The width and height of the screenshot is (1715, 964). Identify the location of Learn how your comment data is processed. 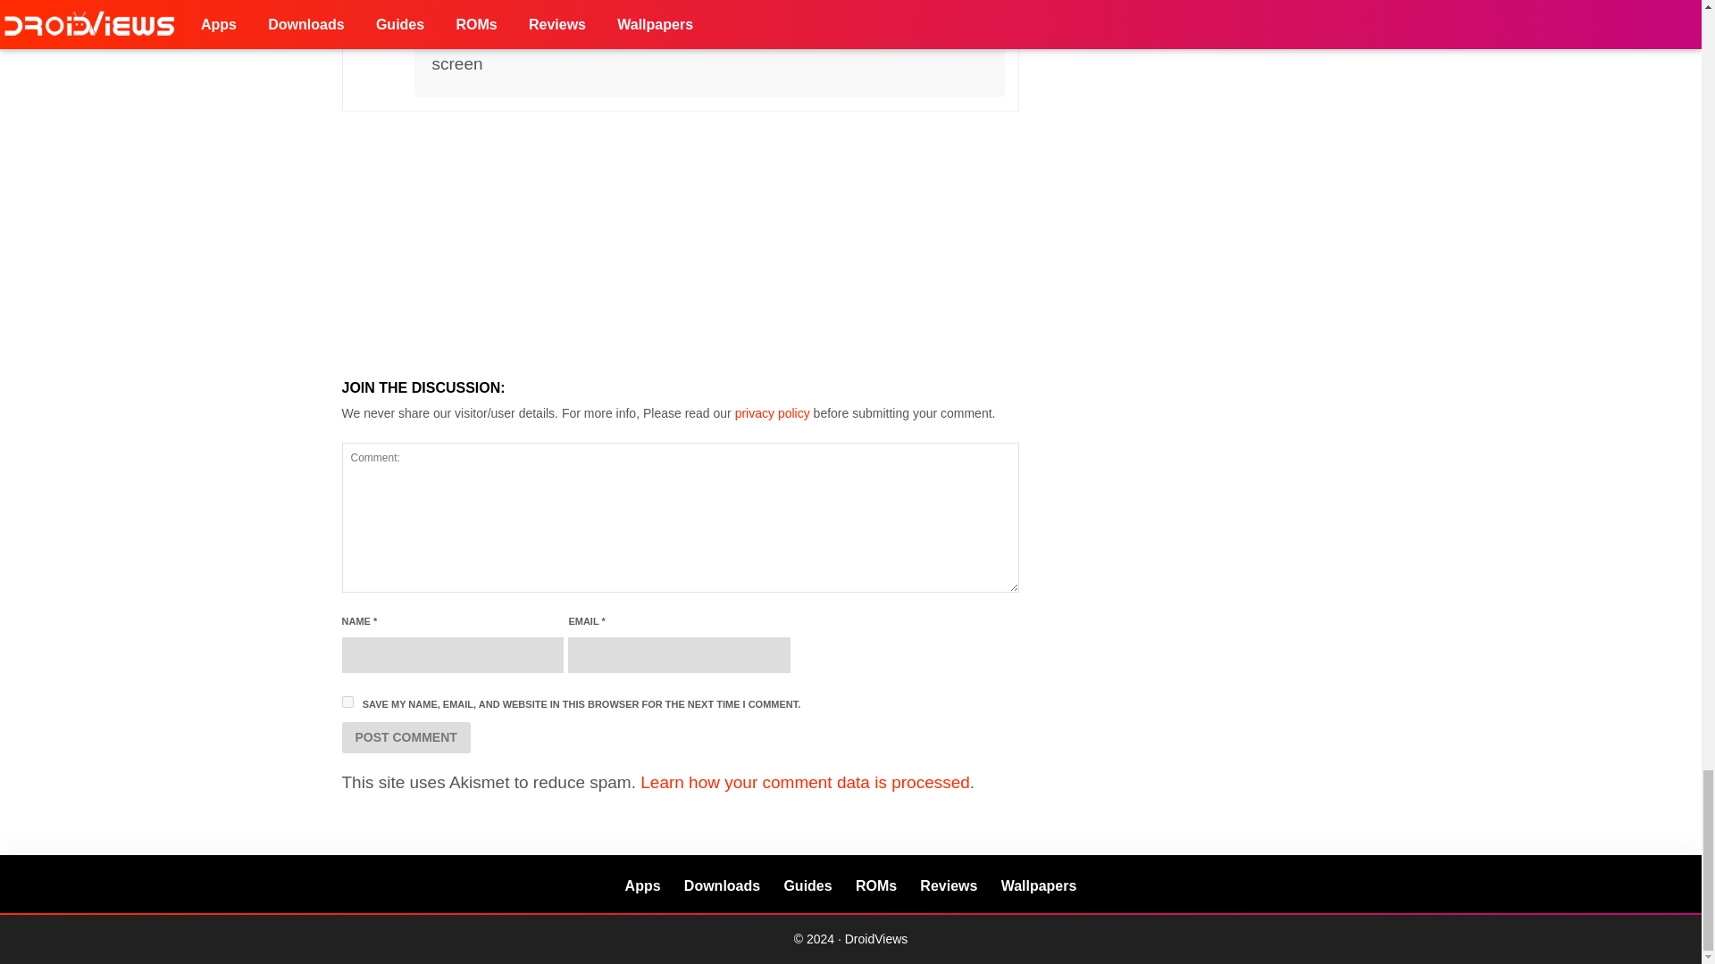
(805, 782).